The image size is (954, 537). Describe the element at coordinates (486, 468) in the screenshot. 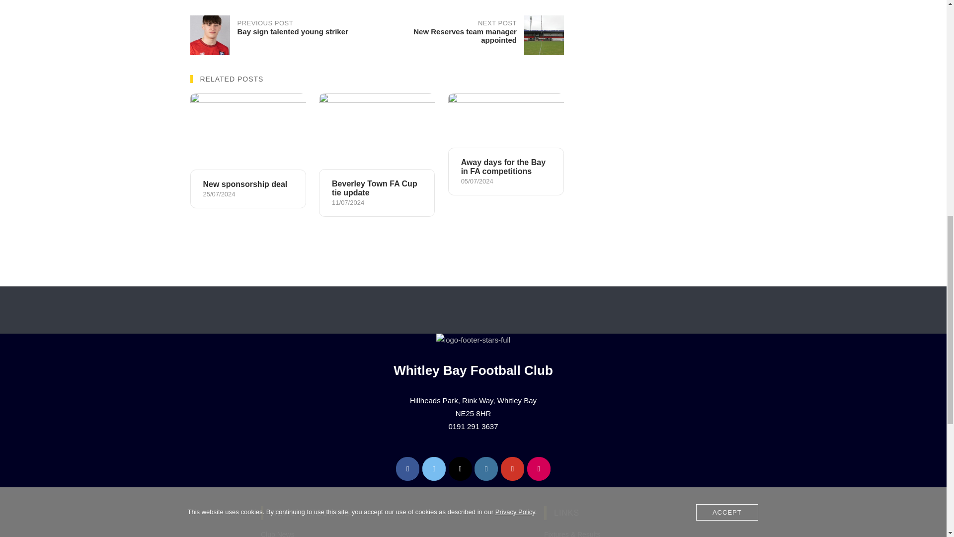

I see `Whitley Bay FC on Facebook` at that location.